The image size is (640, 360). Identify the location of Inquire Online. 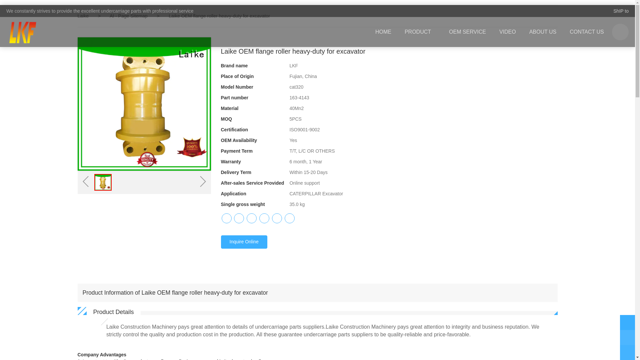
(244, 242).